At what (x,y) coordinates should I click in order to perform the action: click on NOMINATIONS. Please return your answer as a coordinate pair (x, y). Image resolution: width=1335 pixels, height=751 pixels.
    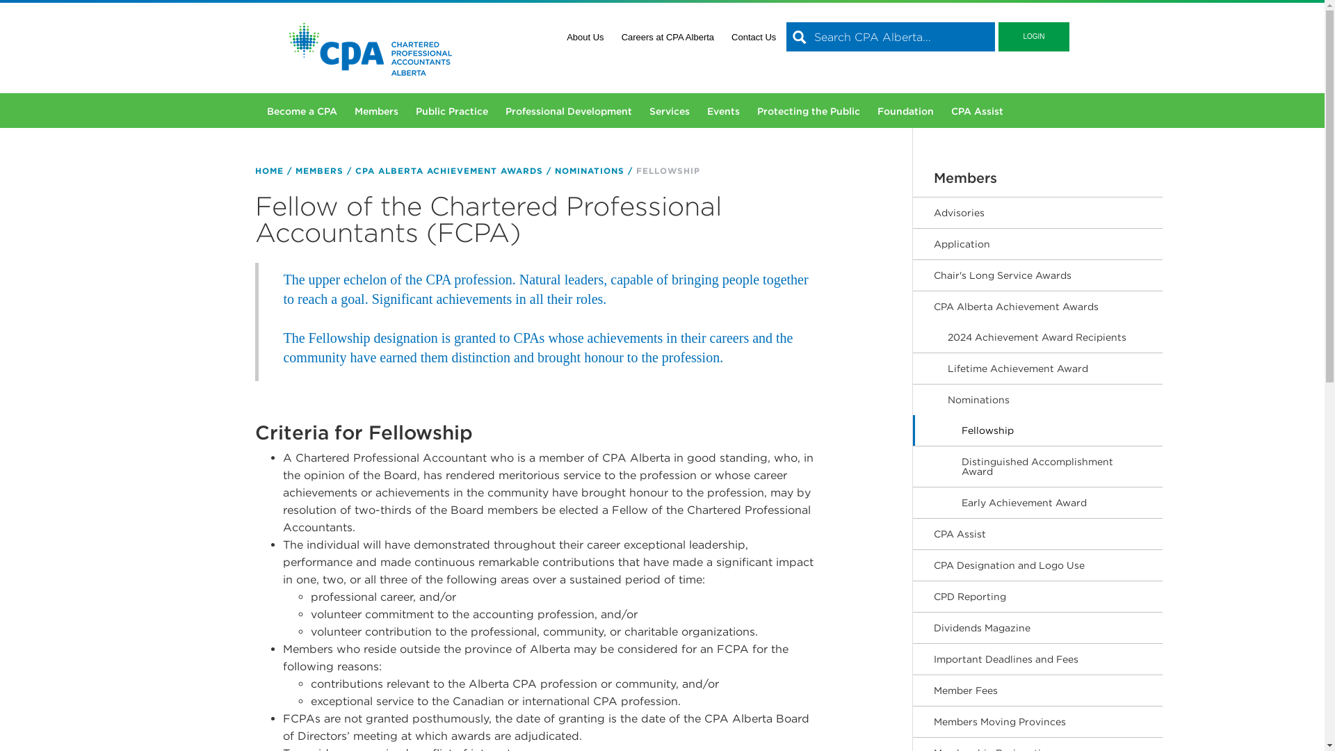
    Looking at the image, I should click on (590, 170).